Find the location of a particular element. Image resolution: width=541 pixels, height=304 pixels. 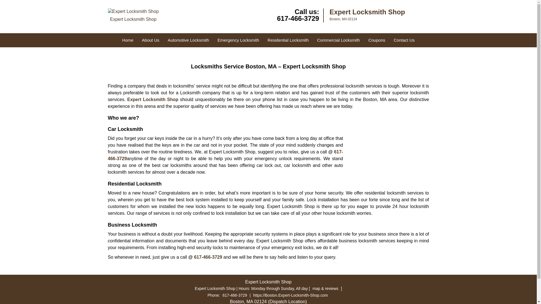

617-466-3729 is located at coordinates (235, 295).